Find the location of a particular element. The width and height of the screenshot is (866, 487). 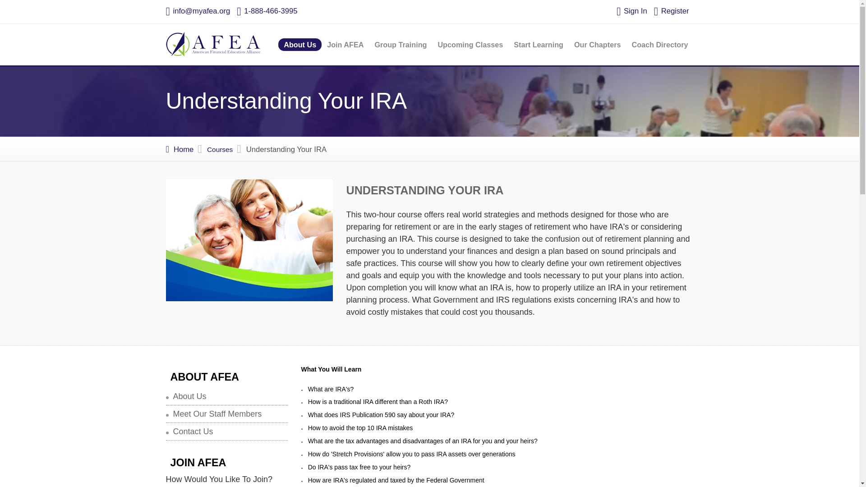

About Us is located at coordinates (190, 396).